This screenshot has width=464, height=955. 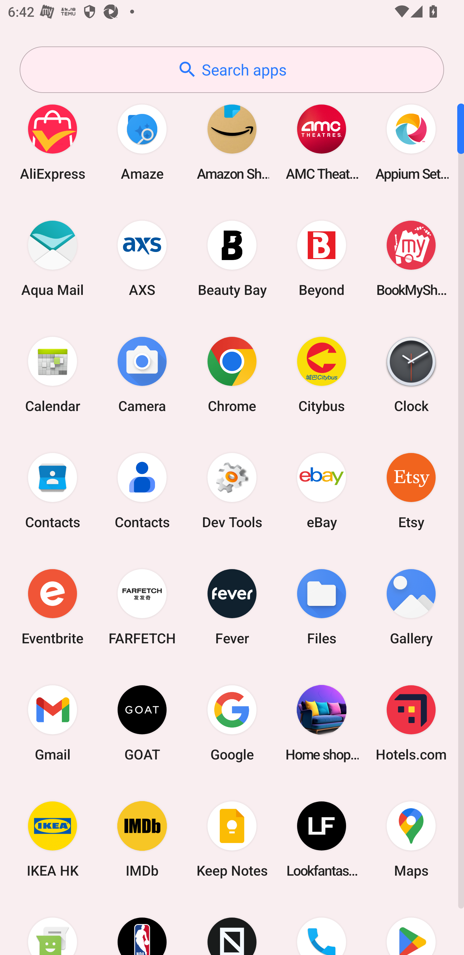 What do you see at coordinates (142, 607) in the screenshot?
I see `FARFETCH` at bounding box center [142, 607].